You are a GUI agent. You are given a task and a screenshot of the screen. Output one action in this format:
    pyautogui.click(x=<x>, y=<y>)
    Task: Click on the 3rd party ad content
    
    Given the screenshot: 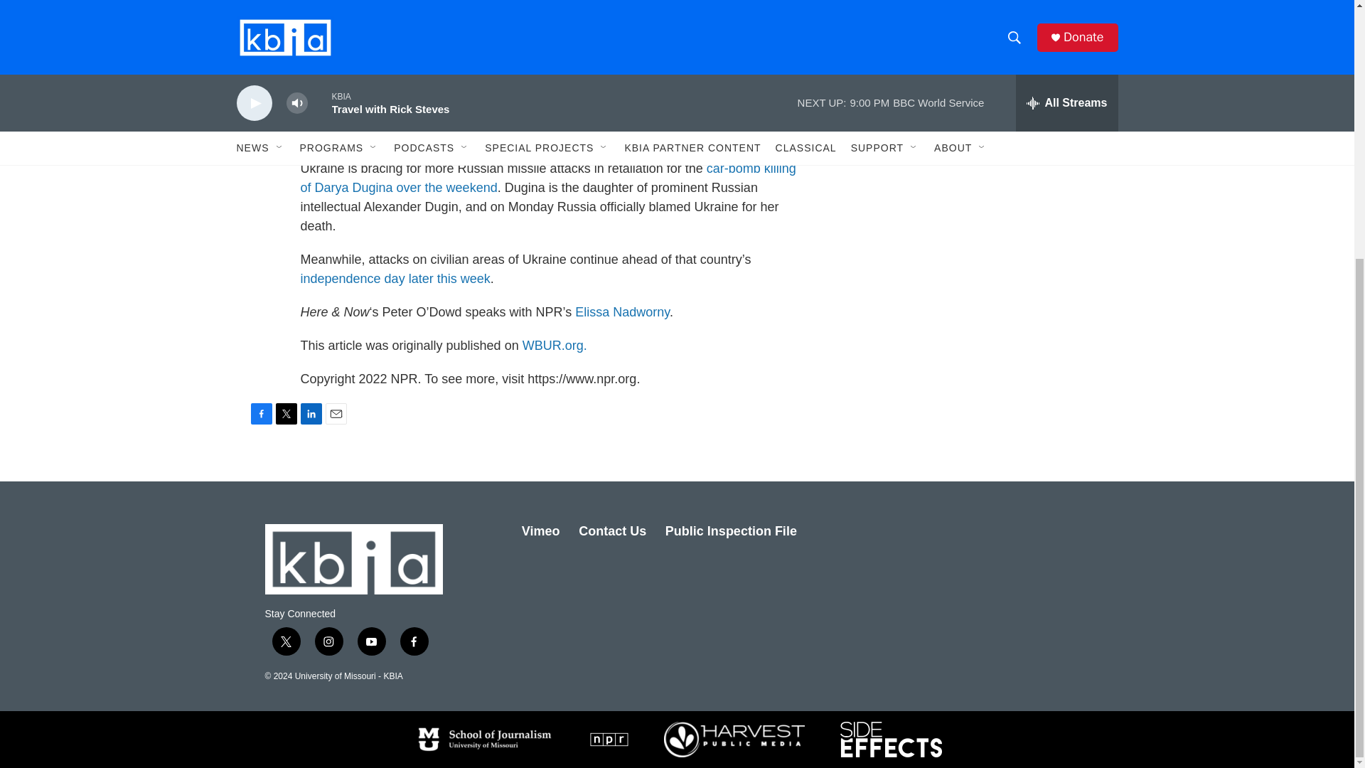 What is the action you would take?
    pyautogui.click(x=996, y=121)
    